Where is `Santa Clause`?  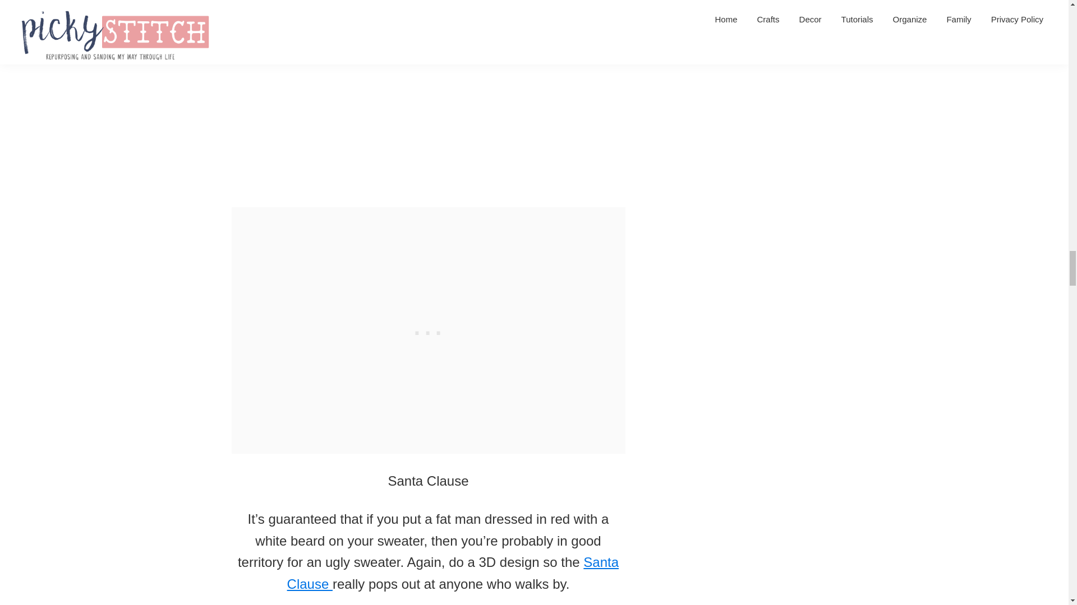 Santa Clause is located at coordinates (453, 573).